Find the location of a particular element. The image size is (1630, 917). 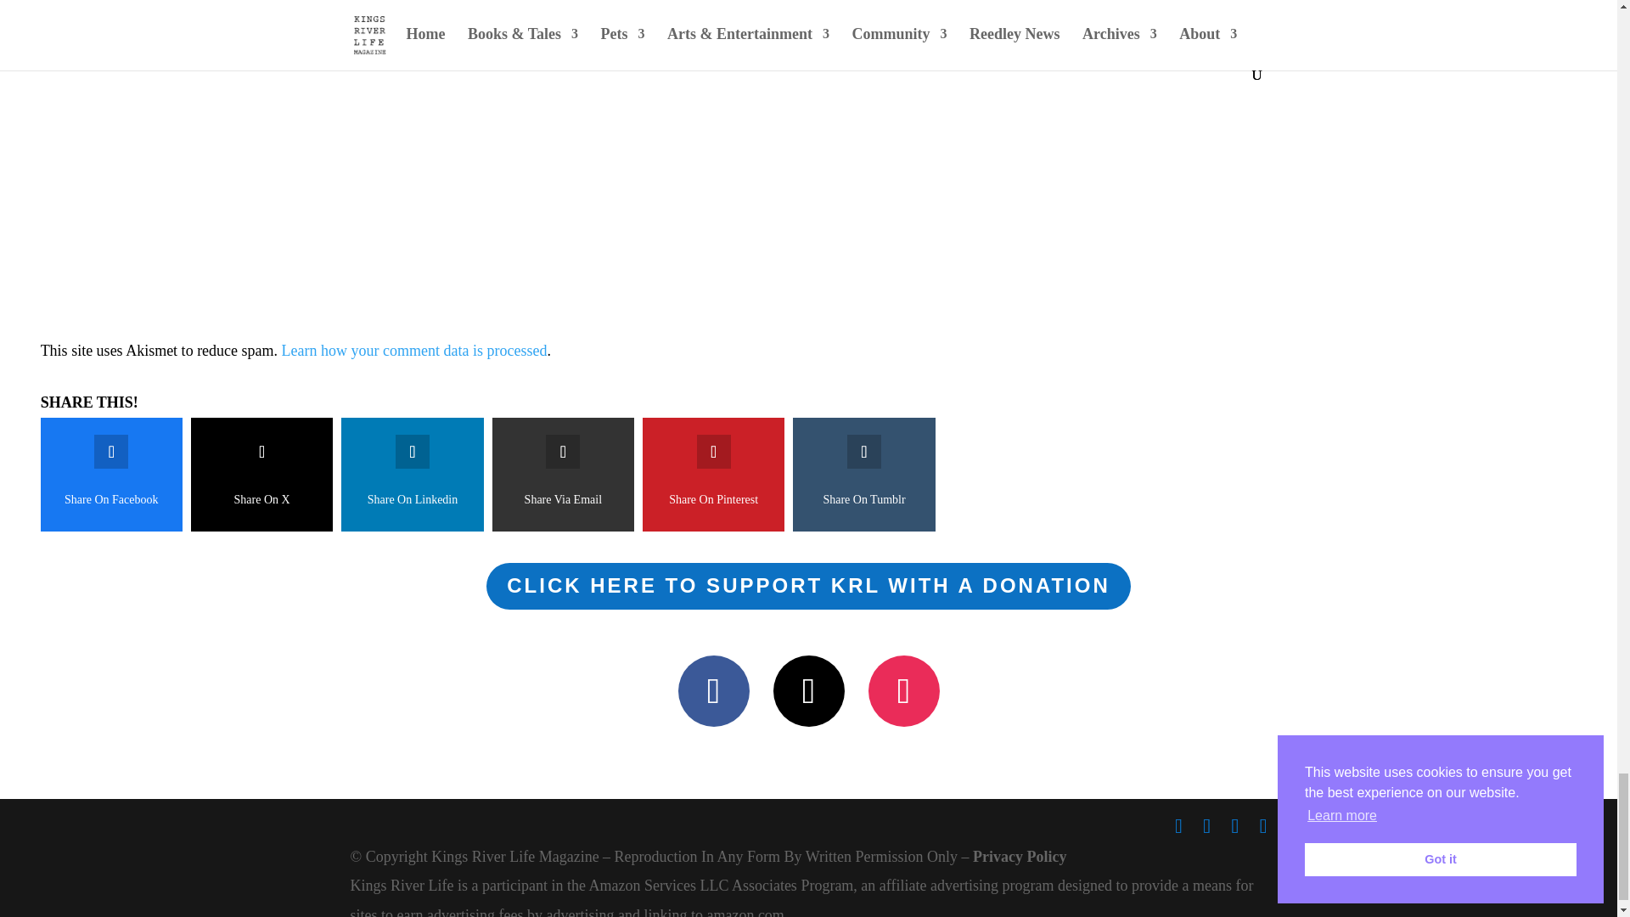

Follow on Instagram is located at coordinates (902, 691).